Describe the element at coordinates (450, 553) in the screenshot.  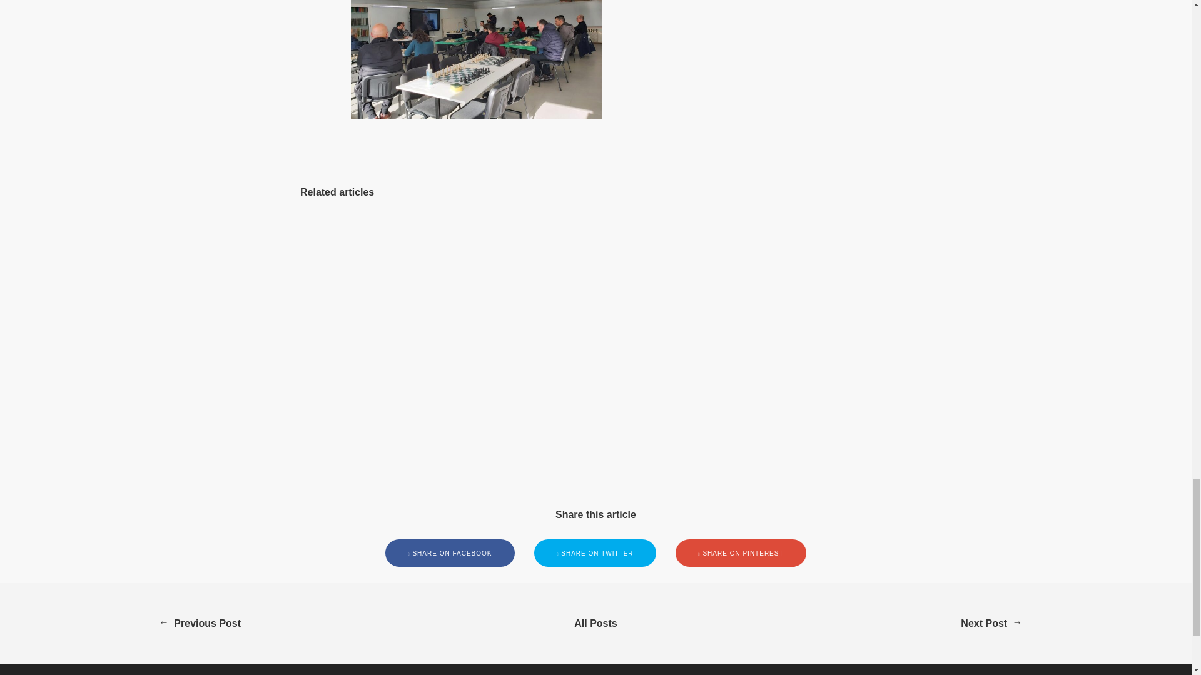
I see `SHARE ON FACEBOOK` at that location.